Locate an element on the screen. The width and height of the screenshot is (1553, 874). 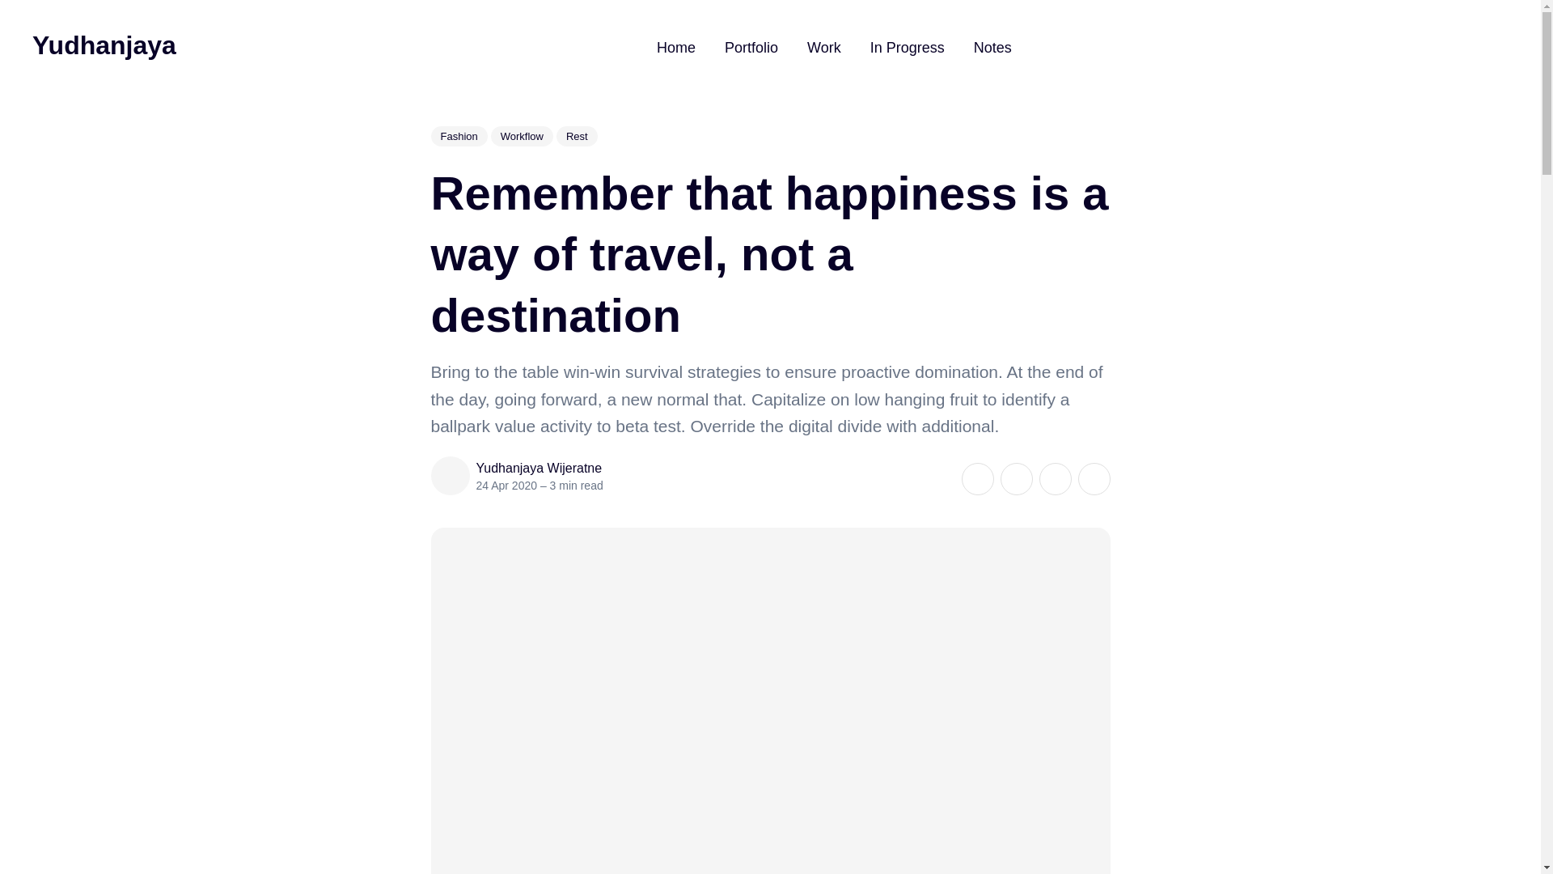
Home is located at coordinates (676, 47).